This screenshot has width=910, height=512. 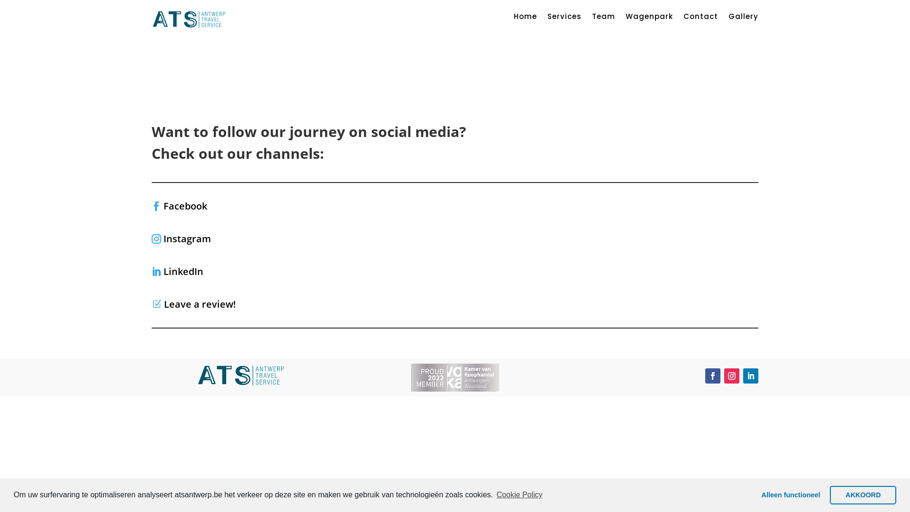 I want to click on Contact, so click(x=701, y=18).